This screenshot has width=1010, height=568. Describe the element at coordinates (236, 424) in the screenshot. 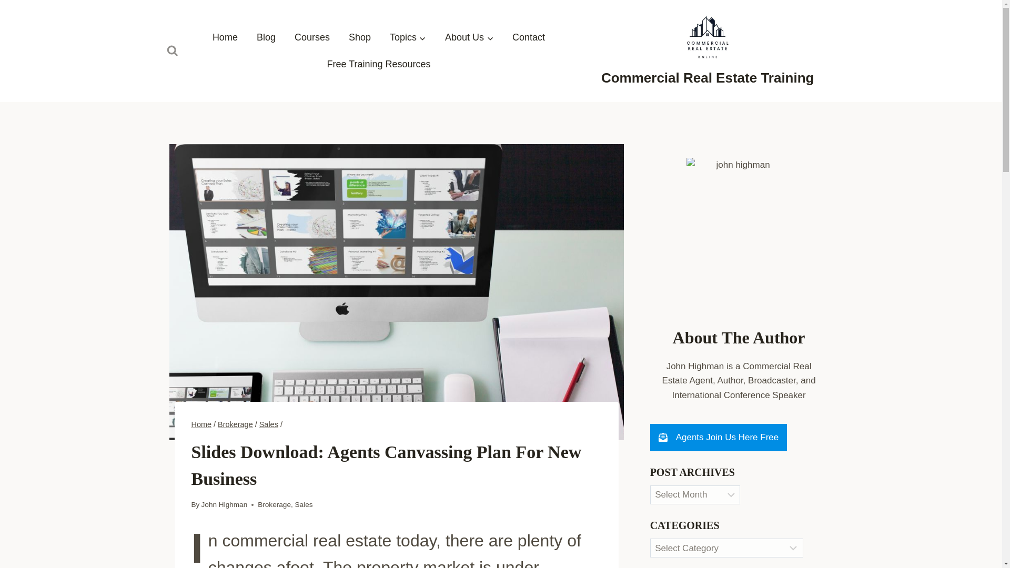

I see `Brokerage` at that location.